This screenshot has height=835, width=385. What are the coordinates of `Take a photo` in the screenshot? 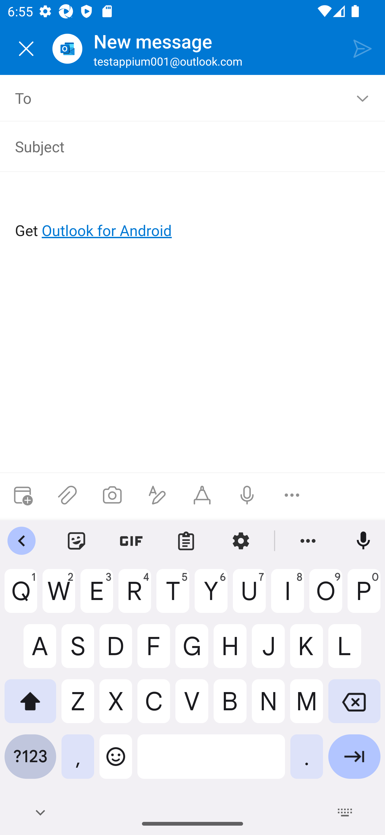 It's located at (112, 495).